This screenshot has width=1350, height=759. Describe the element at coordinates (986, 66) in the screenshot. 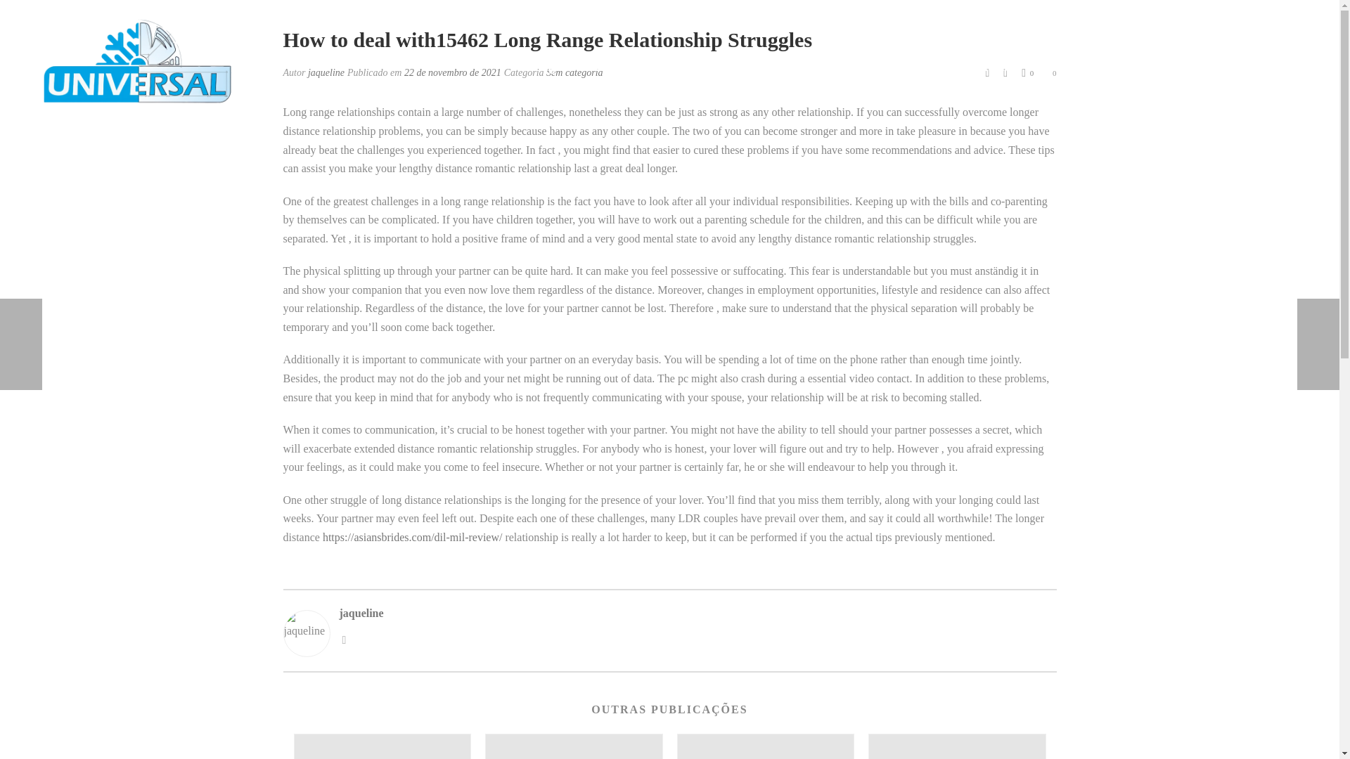

I see `Contato` at that location.